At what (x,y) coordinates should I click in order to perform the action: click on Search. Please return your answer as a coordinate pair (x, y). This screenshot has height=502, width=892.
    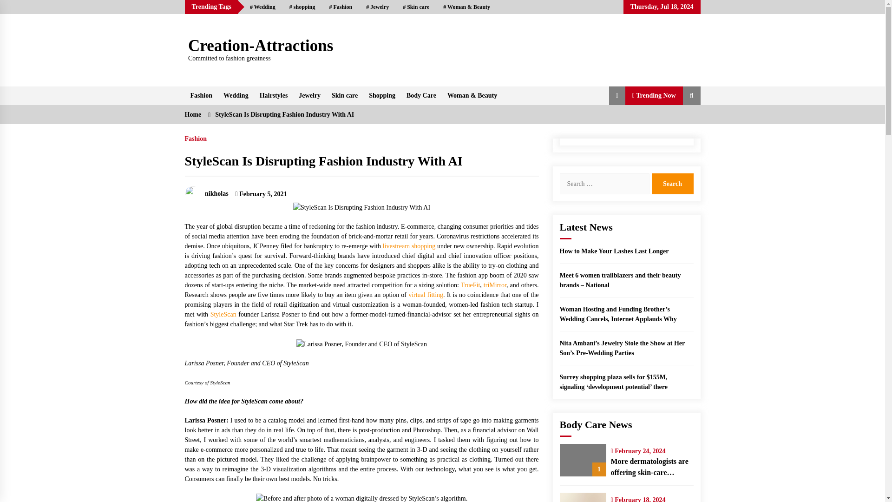
    Looking at the image, I should click on (672, 183).